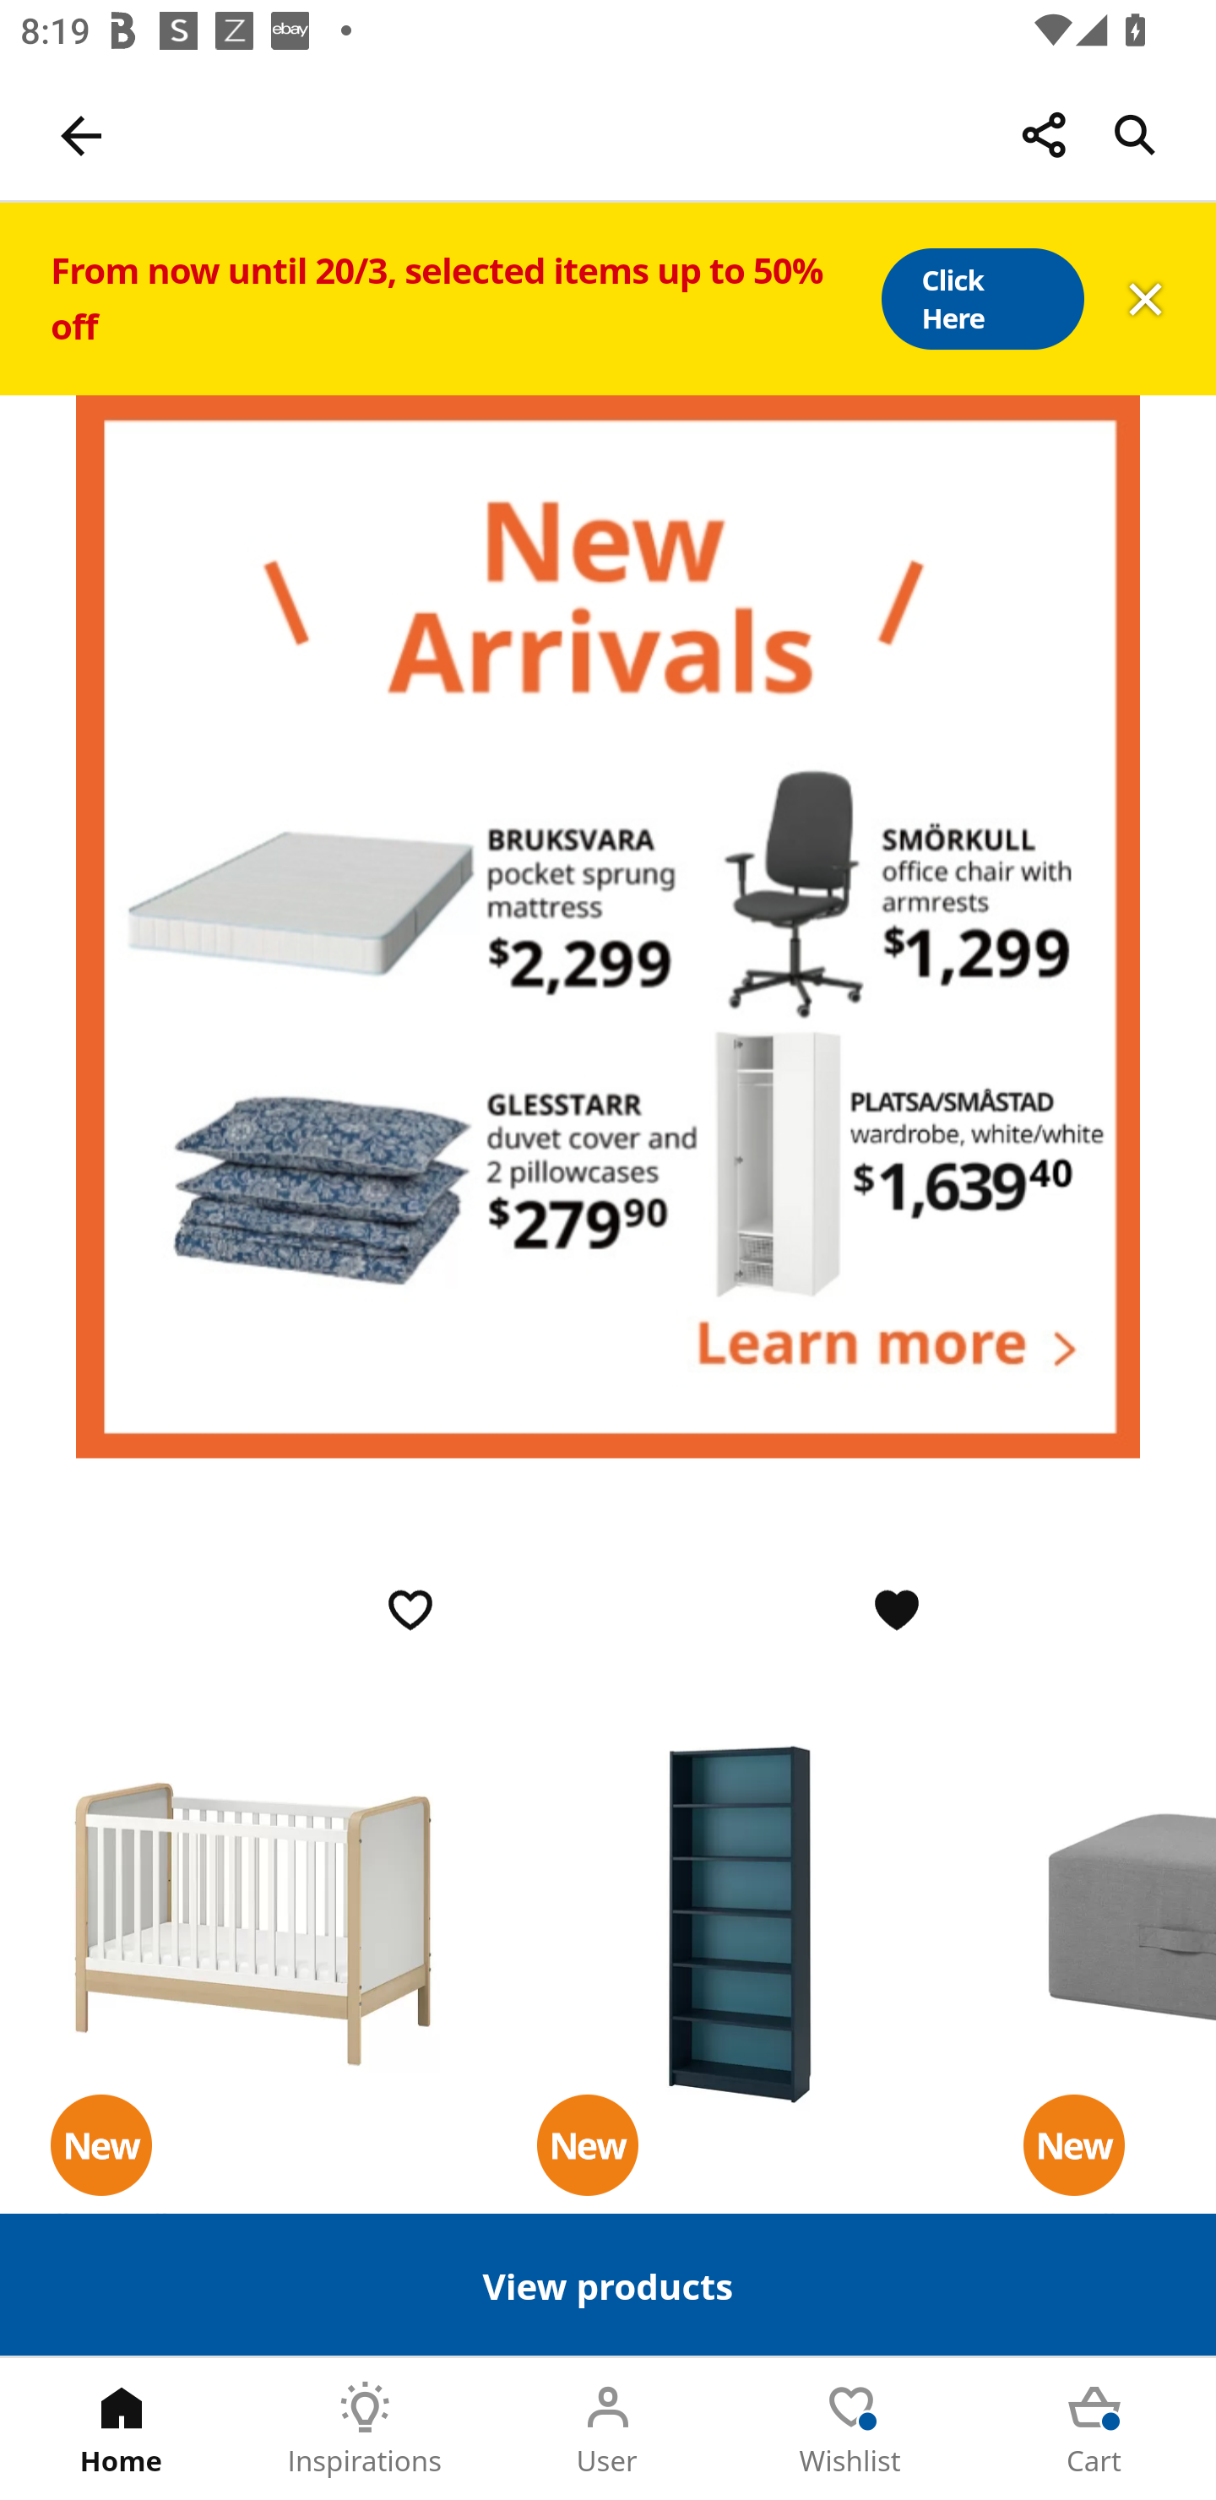 The image size is (1216, 2500). Describe the element at coordinates (981, 299) in the screenshot. I see `Click Here` at that location.